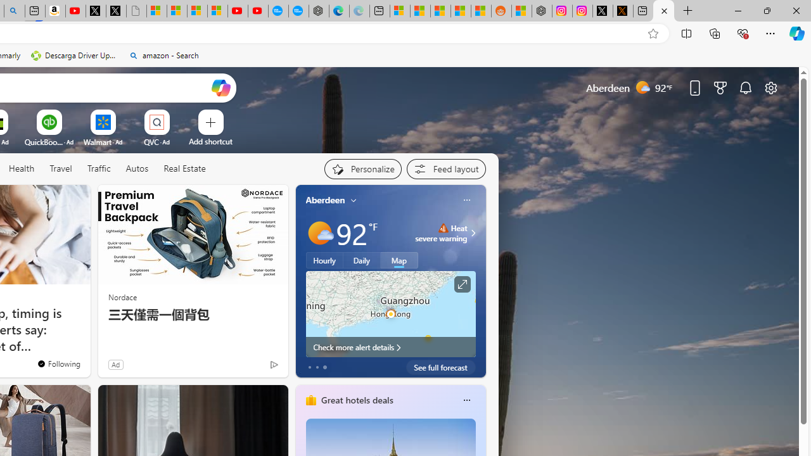 Image resolution: width=811 pixels, height=456 pixels. Describe the element at coordinates (298, 11) in the screenshot. I see `The most popular Google 'how to' searches` at that location.